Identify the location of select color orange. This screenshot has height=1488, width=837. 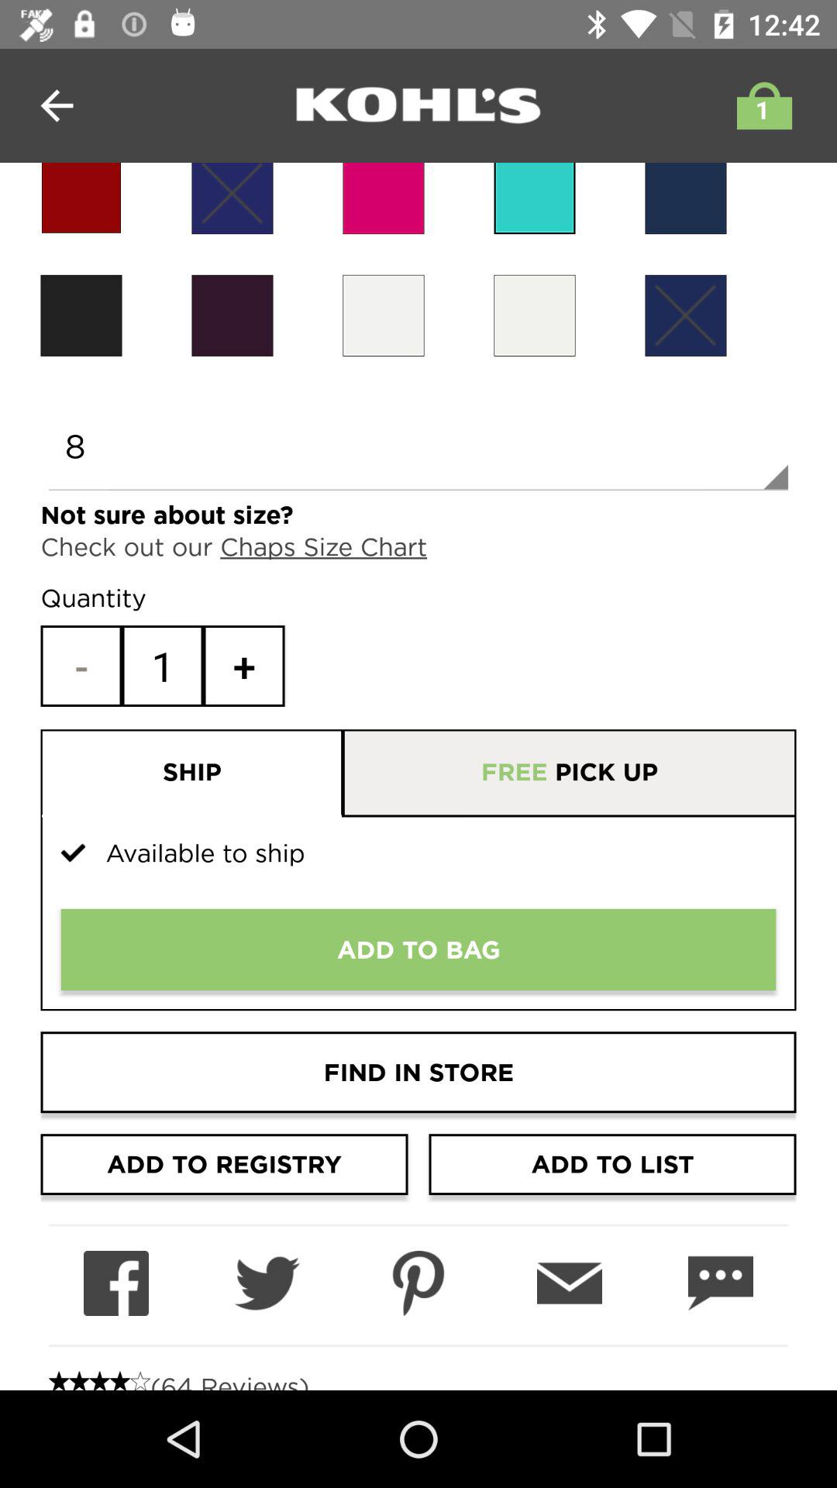
(383, 198).